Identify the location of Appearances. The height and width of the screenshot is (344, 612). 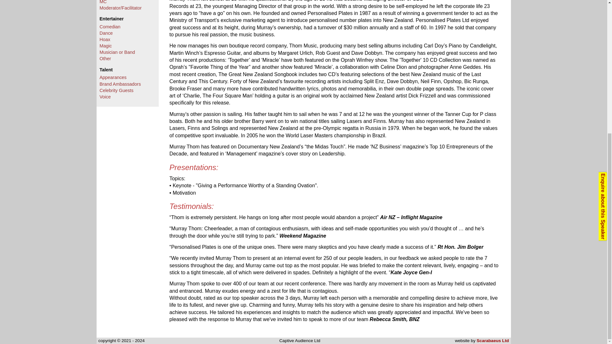
(113, 77).